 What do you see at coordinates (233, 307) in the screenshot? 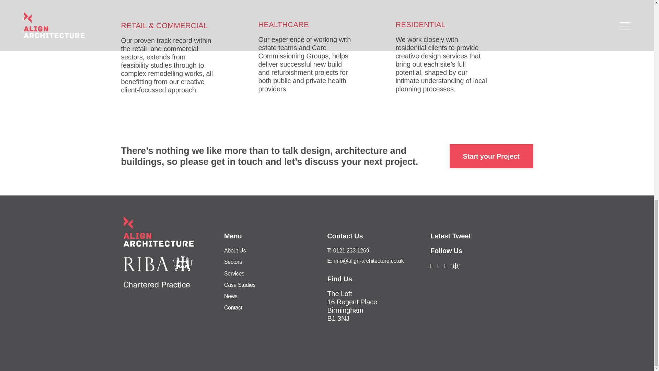
I see `Contact` at bounding box center [233, 307].